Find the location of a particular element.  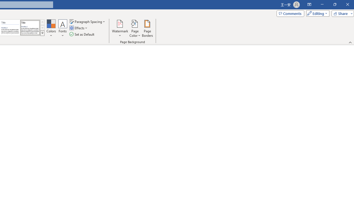

Page Color is located at coordinates (135, 28).